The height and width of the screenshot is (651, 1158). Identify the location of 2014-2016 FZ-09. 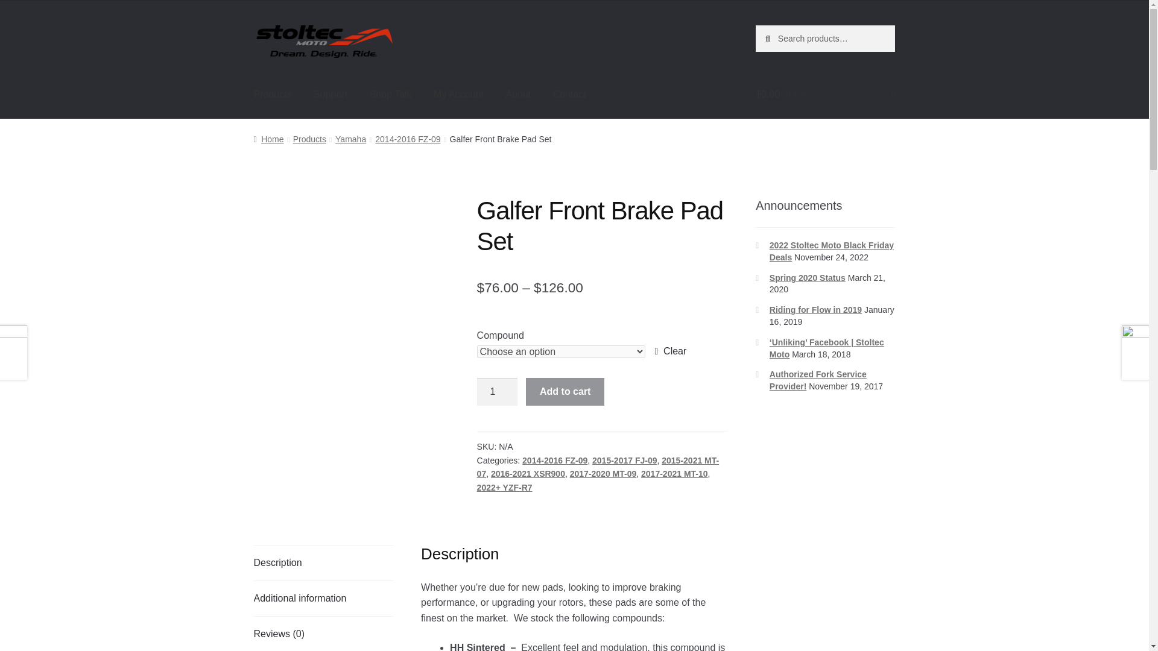
(554, 461).